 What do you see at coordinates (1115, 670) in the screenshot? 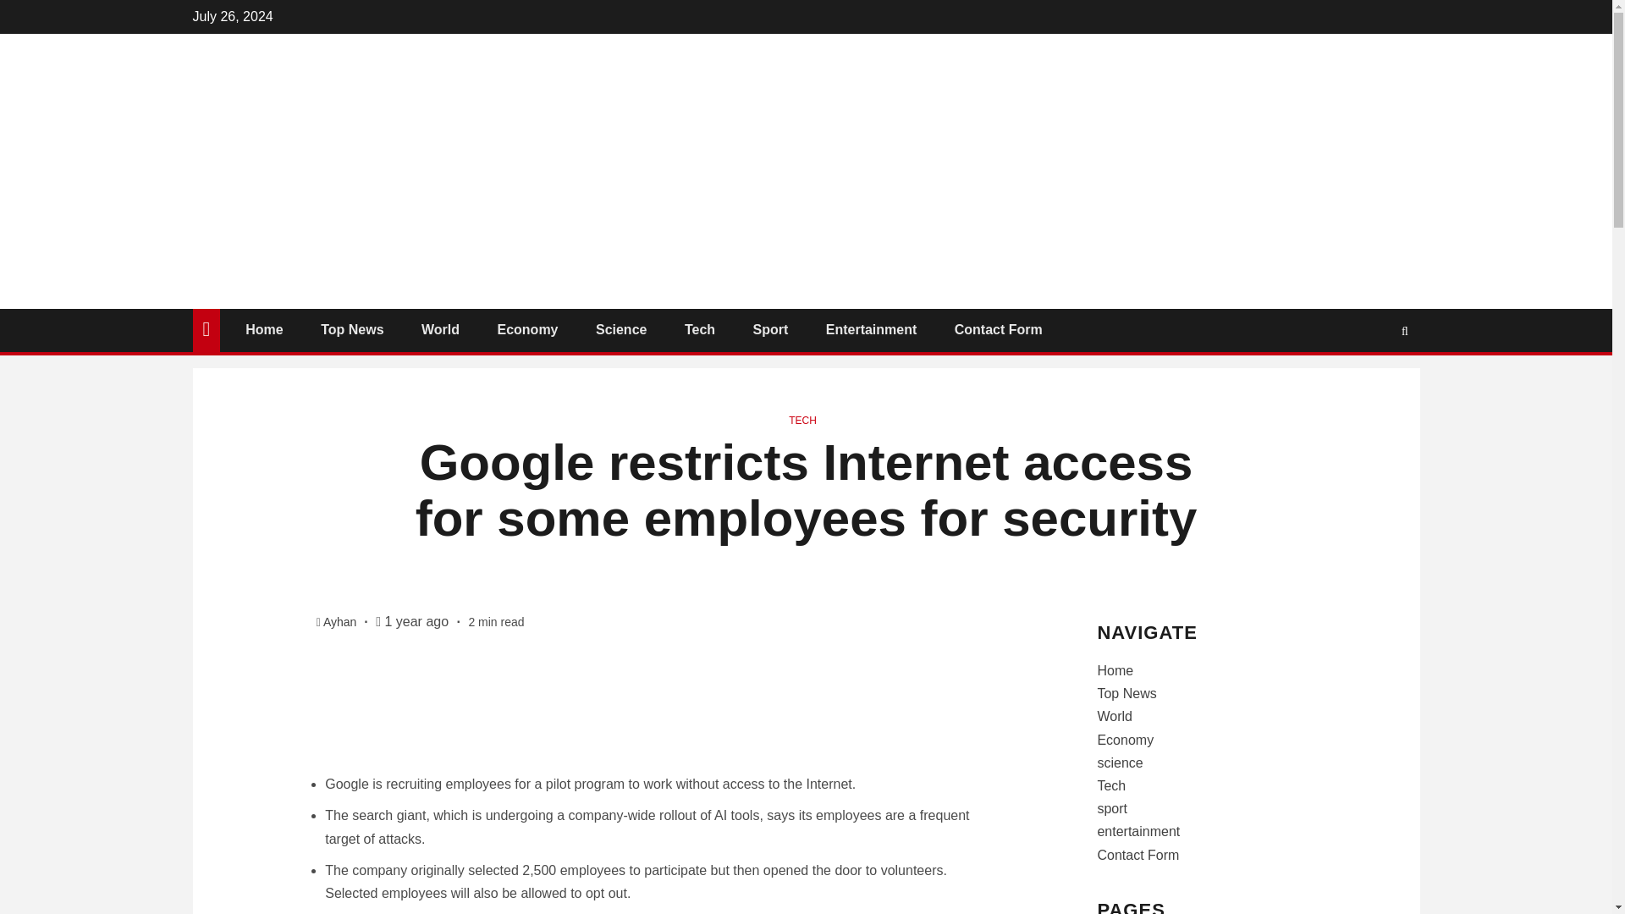
I see `Home` at bounding box center [1115, 670].